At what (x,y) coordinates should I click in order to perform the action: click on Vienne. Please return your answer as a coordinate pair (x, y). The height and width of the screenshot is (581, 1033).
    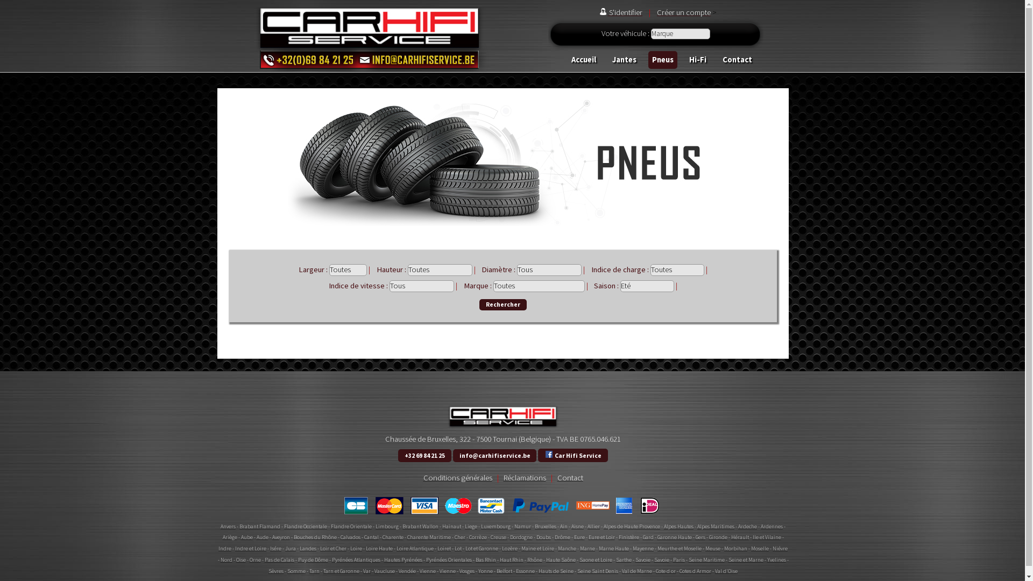
    Looking at the image, I should click on (448, 571).